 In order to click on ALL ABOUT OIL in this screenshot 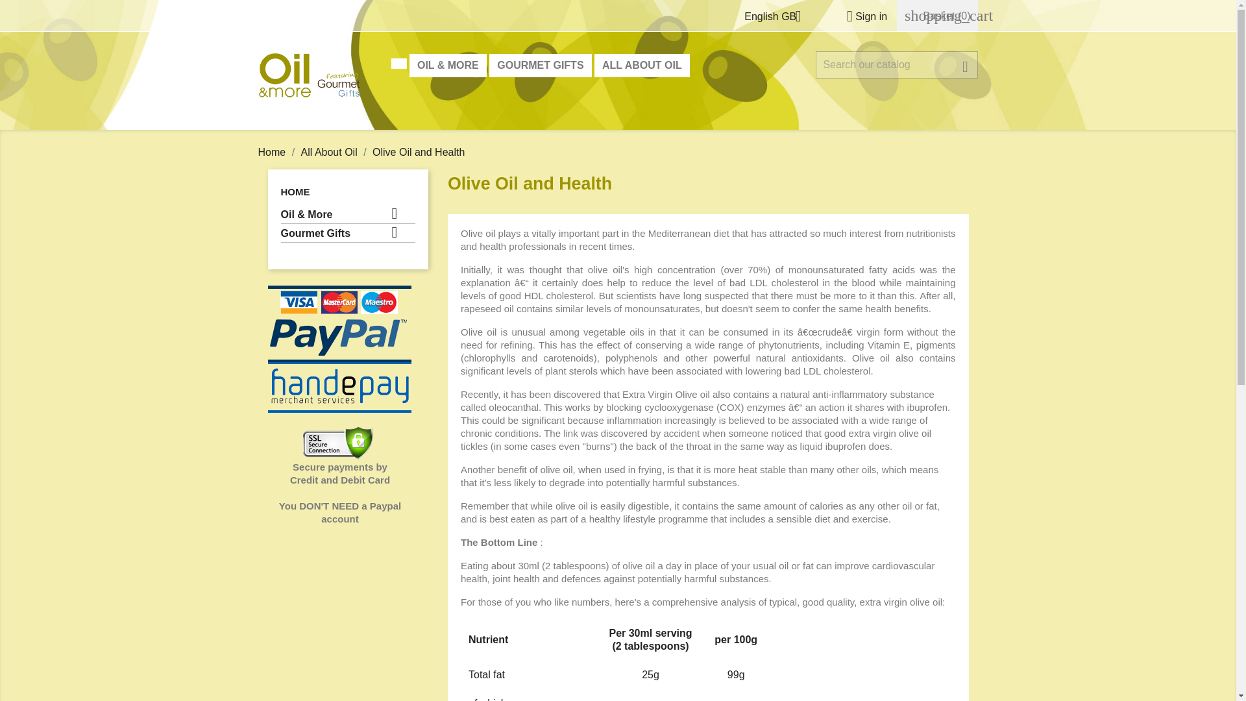, I will do `click(642, 65)`.